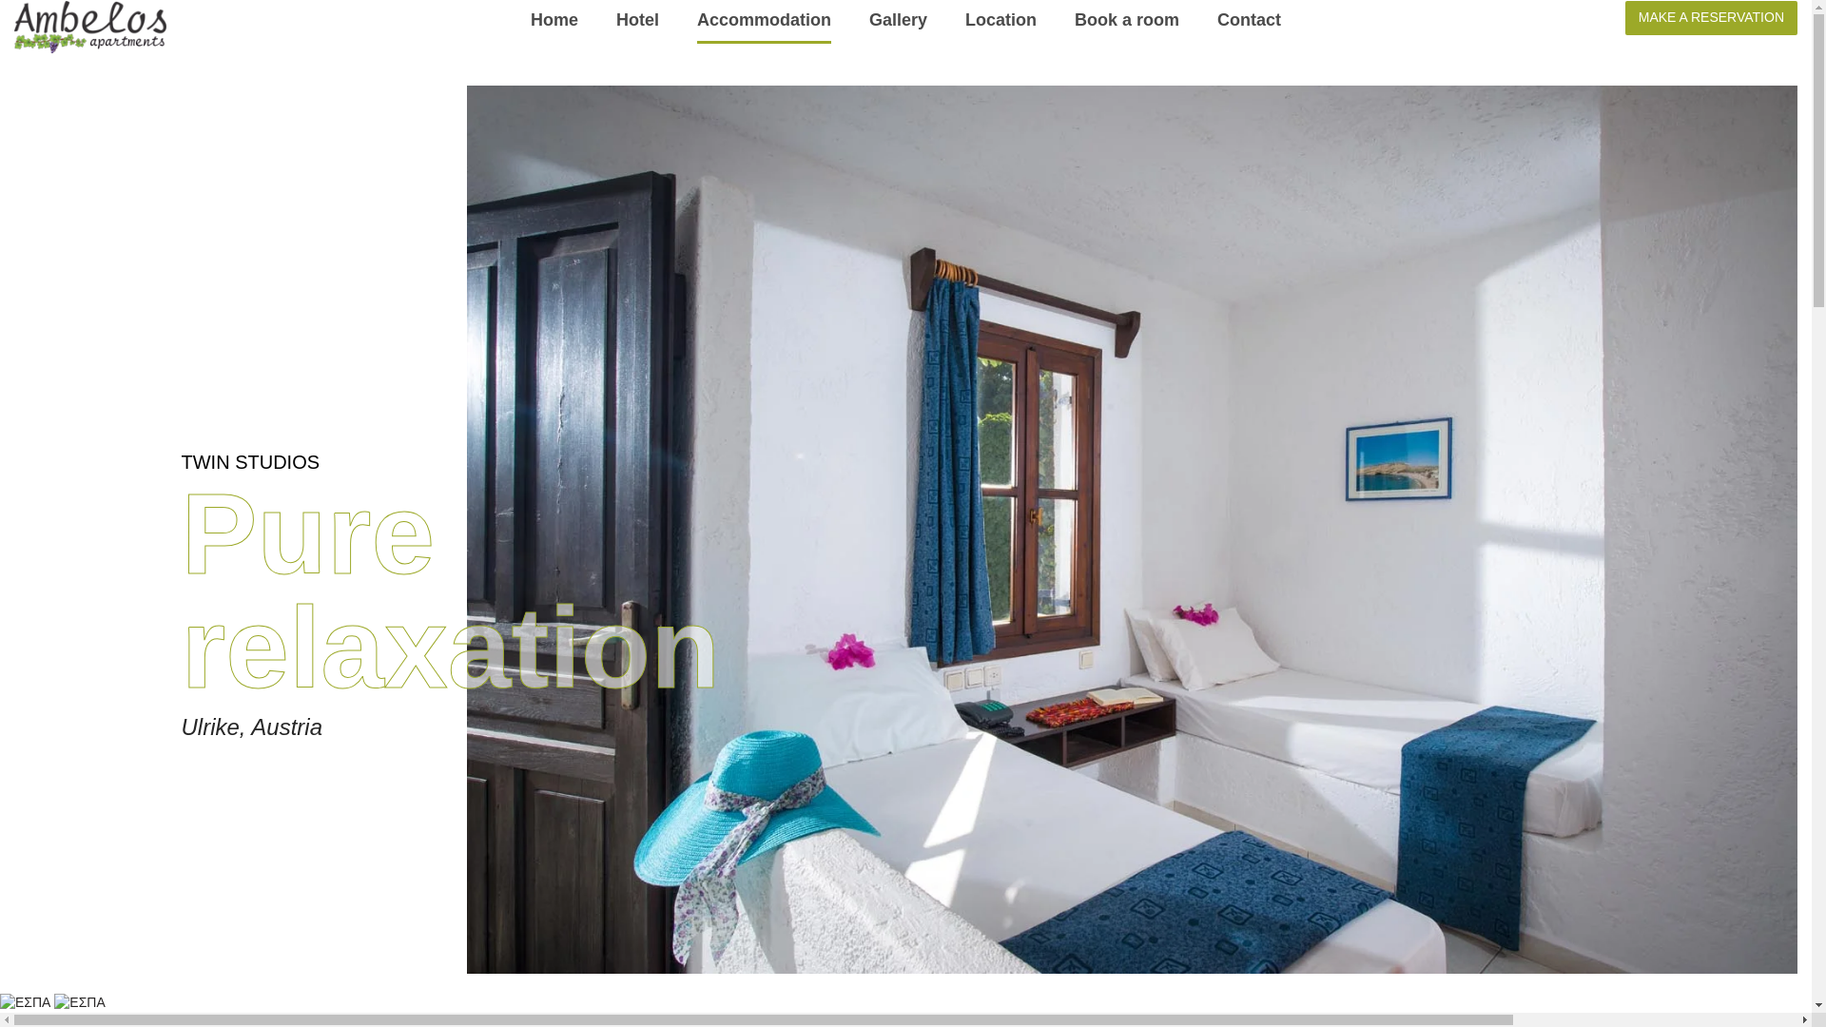 The image size is (1826, 1027). Describe the element at coordinates (637, 19) in the screenshot. I see `Hotel` at that location.